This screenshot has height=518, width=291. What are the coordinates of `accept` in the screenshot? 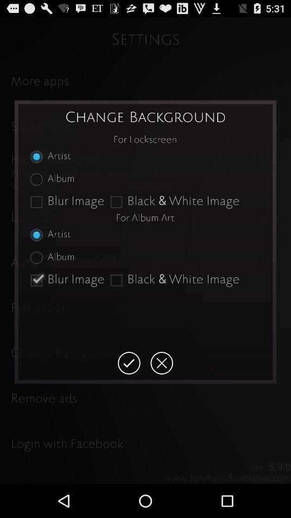 It's located at (129, 363).